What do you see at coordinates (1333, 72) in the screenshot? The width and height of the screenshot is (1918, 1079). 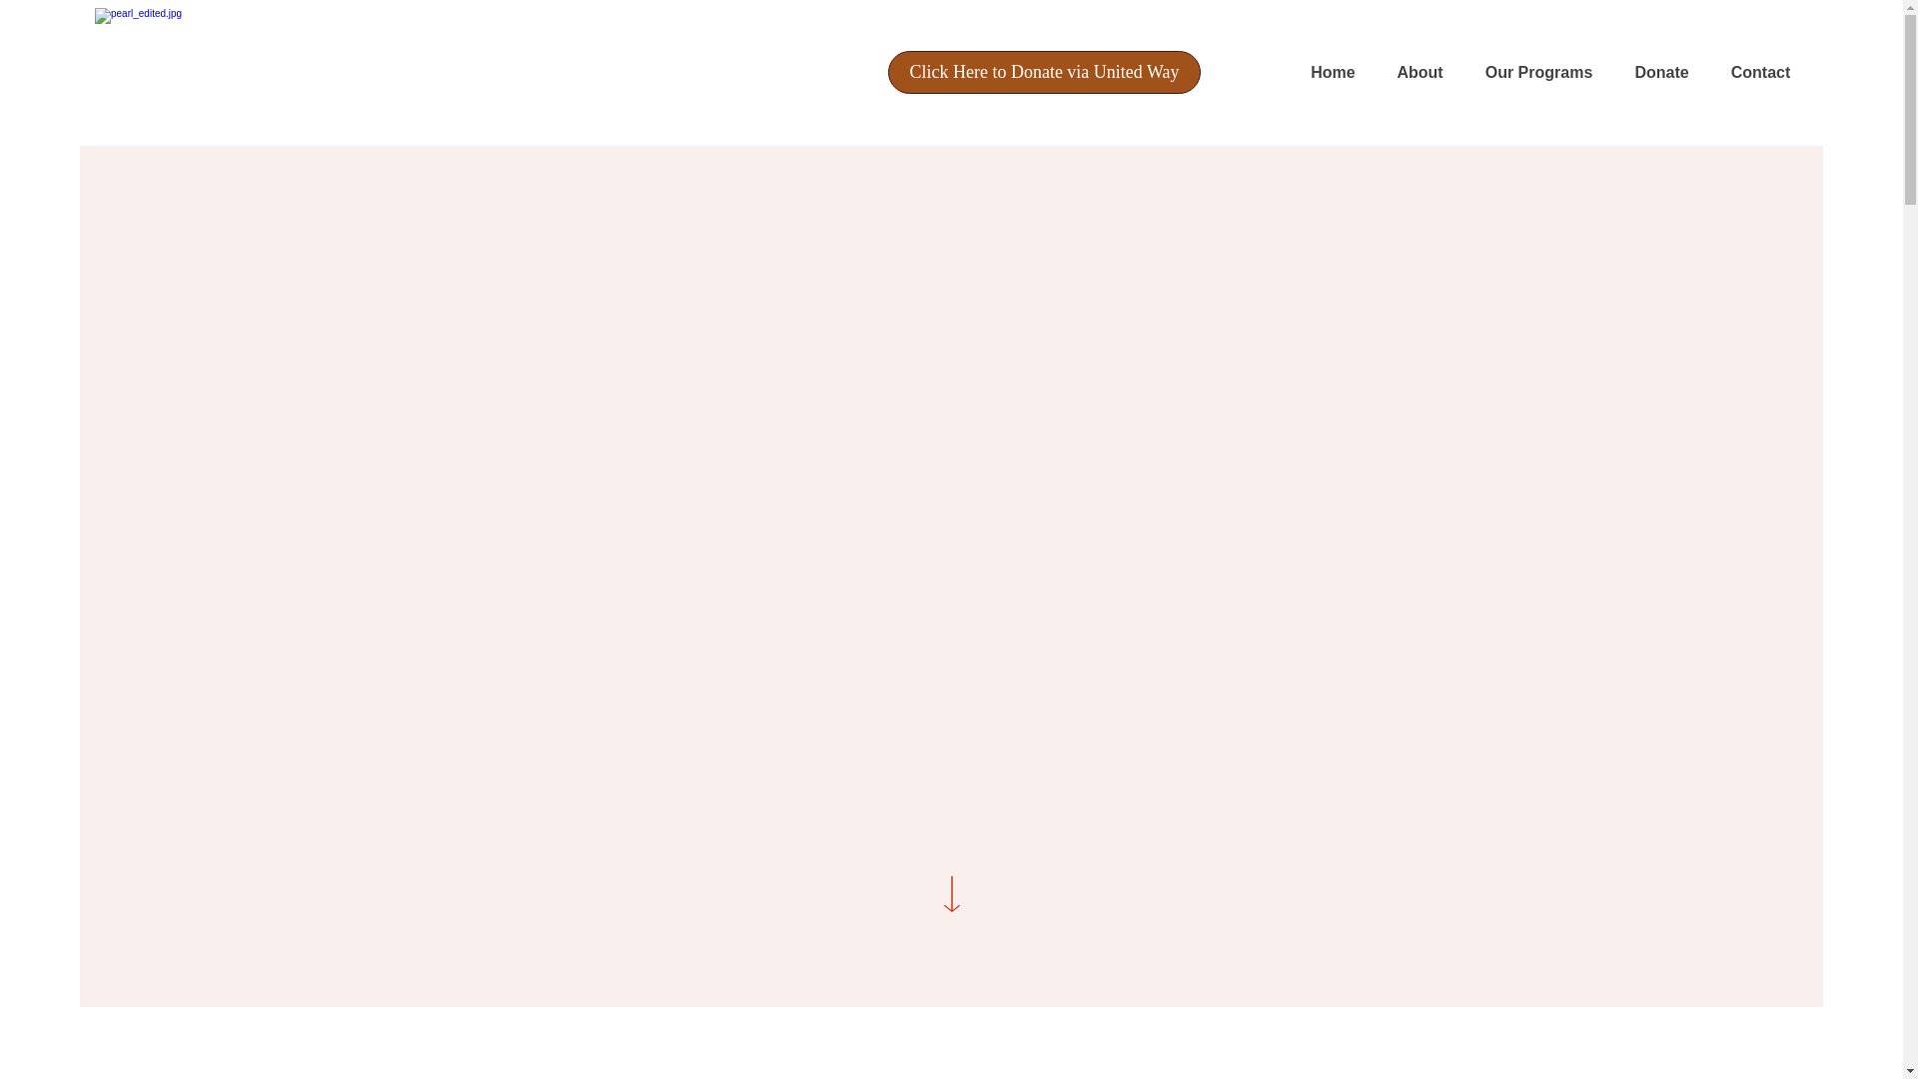 I see `Home` at bounding box center [1333, 72].